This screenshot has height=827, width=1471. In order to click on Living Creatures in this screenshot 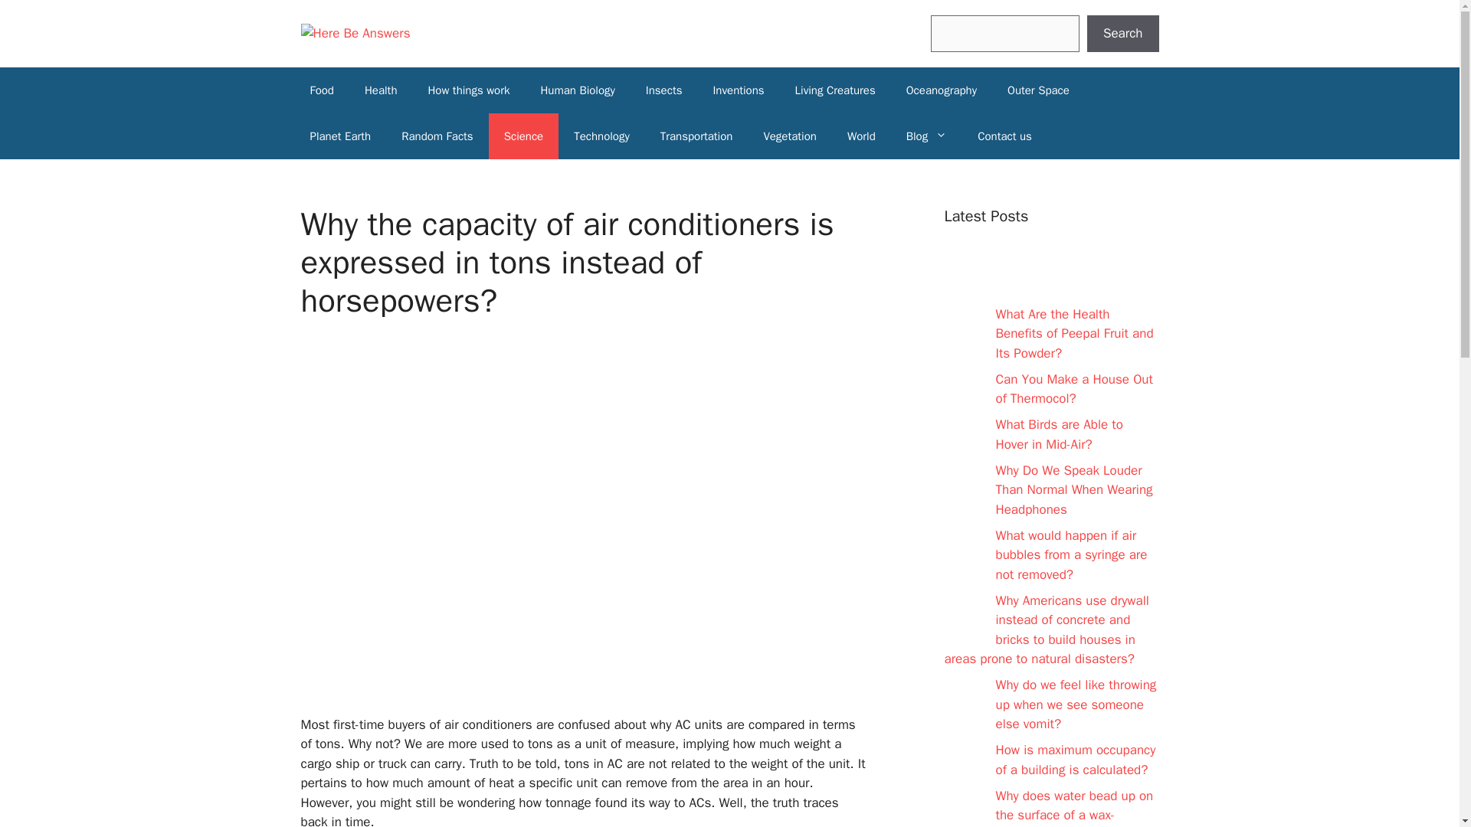, I will do `click(835, 90)`.